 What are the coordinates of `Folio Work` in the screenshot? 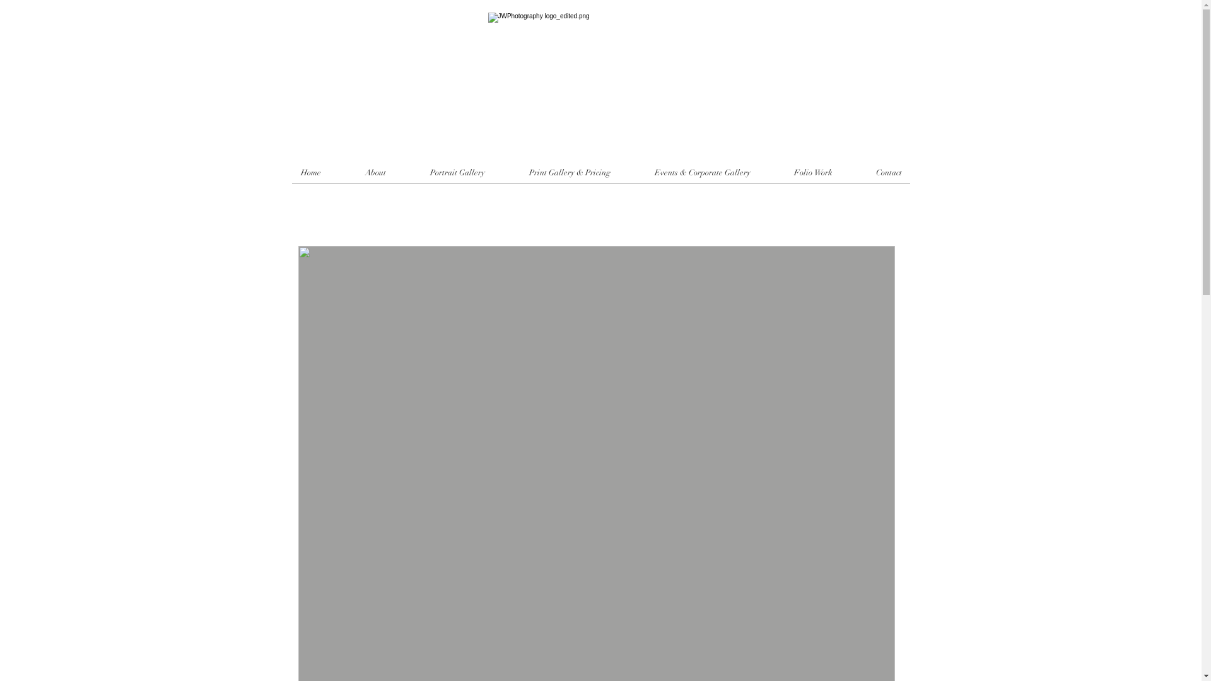 It's located at (813, 173).